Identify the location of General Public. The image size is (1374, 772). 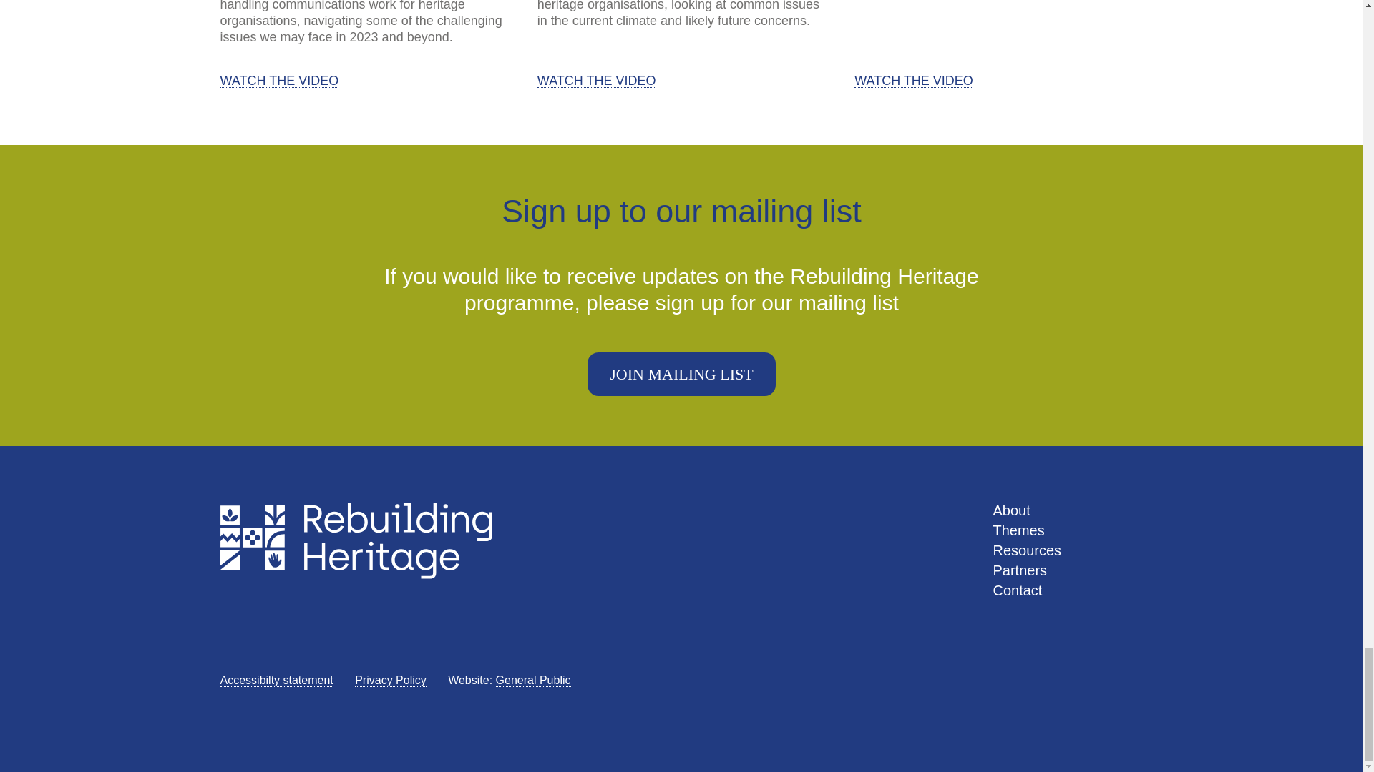
(534, 681).